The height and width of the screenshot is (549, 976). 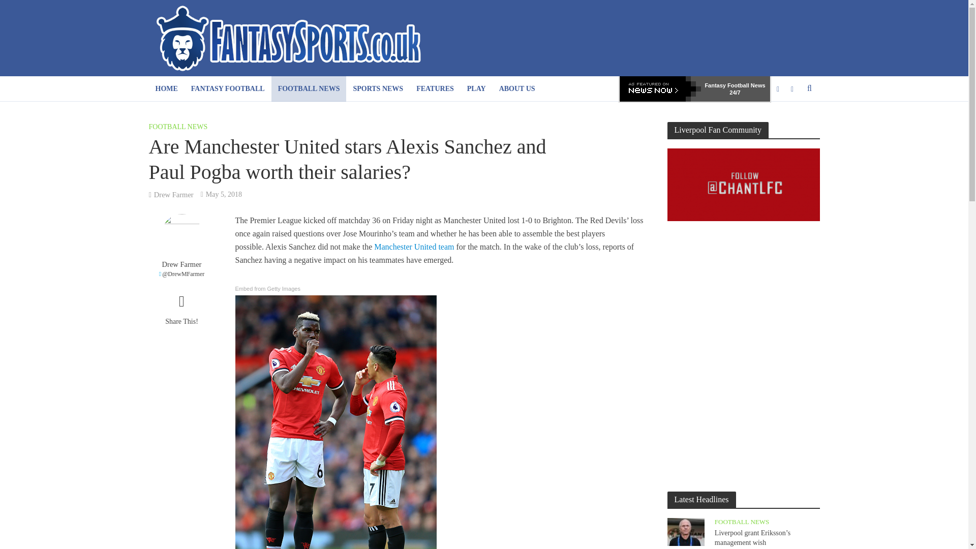 What do you see at coordinates (309, 88) in the screenshot?
I see `FOOTBALL NEWS` at bounding box center [309, 88].